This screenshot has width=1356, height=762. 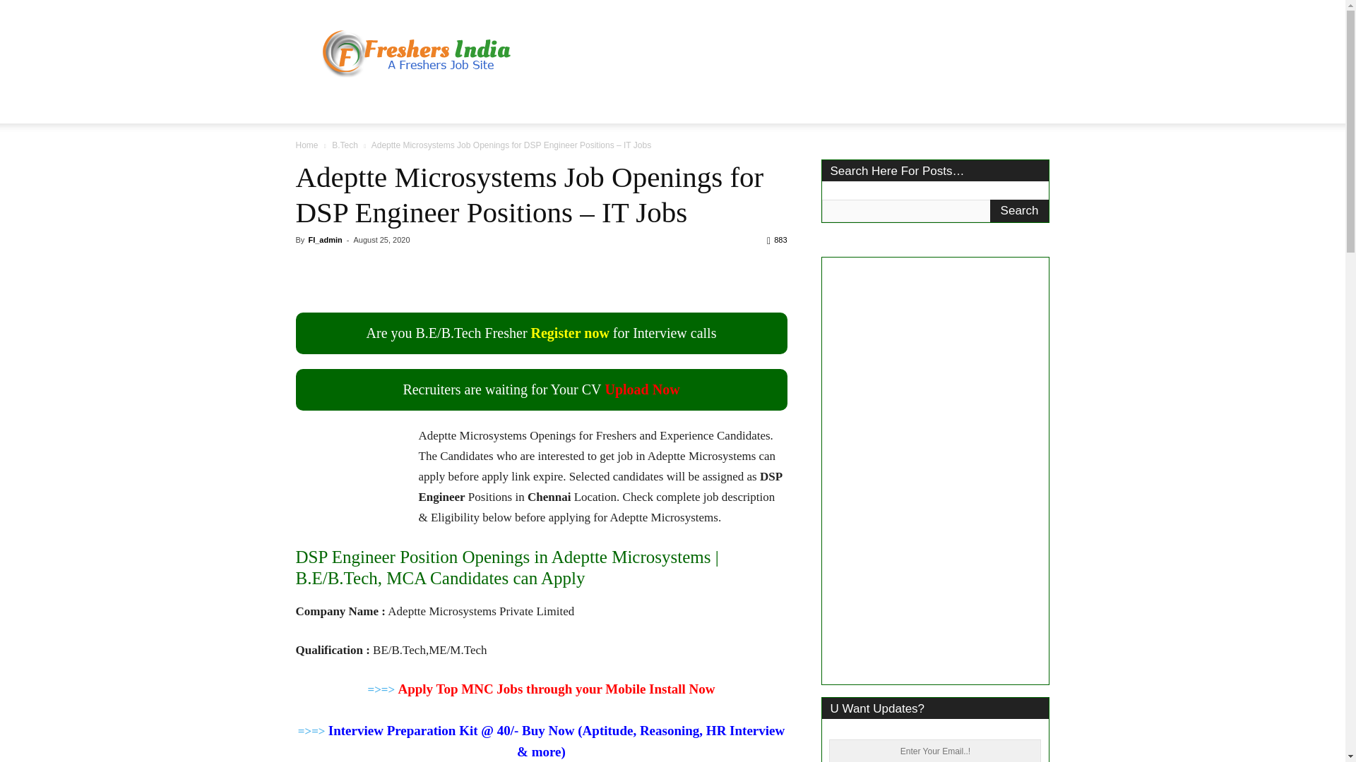 What do you see at coordinates (345, 145) in the screenshot?
I see `View all posts in B.Tech` at bounding box center [345, 145].